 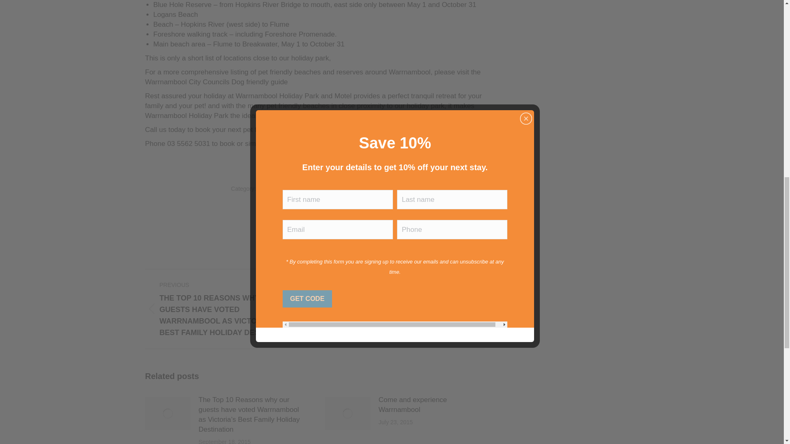 I want to click on 12:26 pm, so click(x=374, y=188).